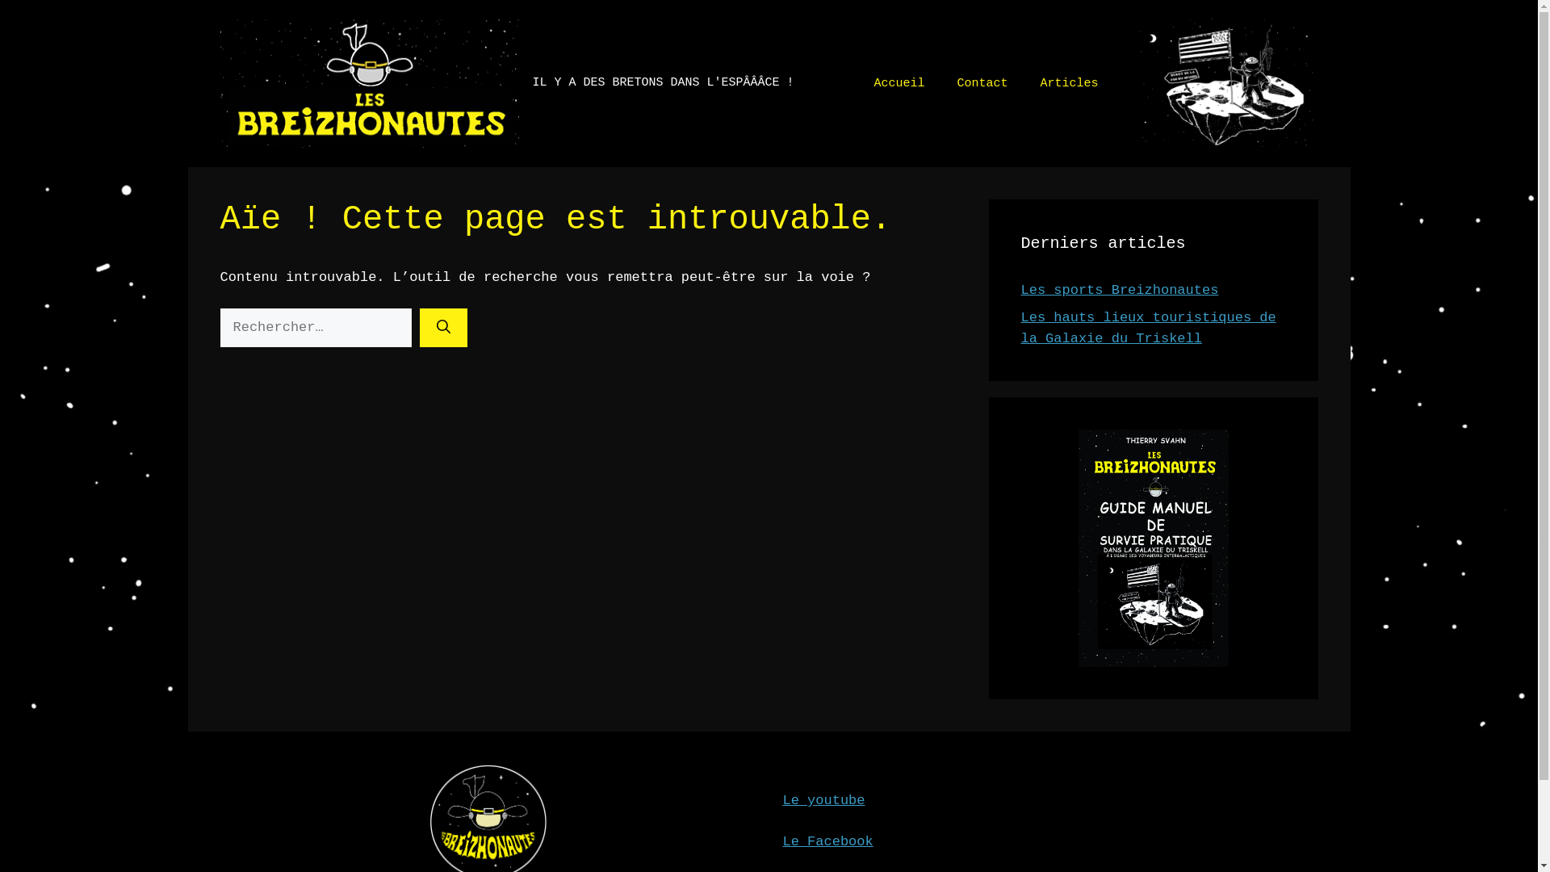 The width and height of the screenshot is (1550, 872). I want to click on Accueil, so click(899, 84).